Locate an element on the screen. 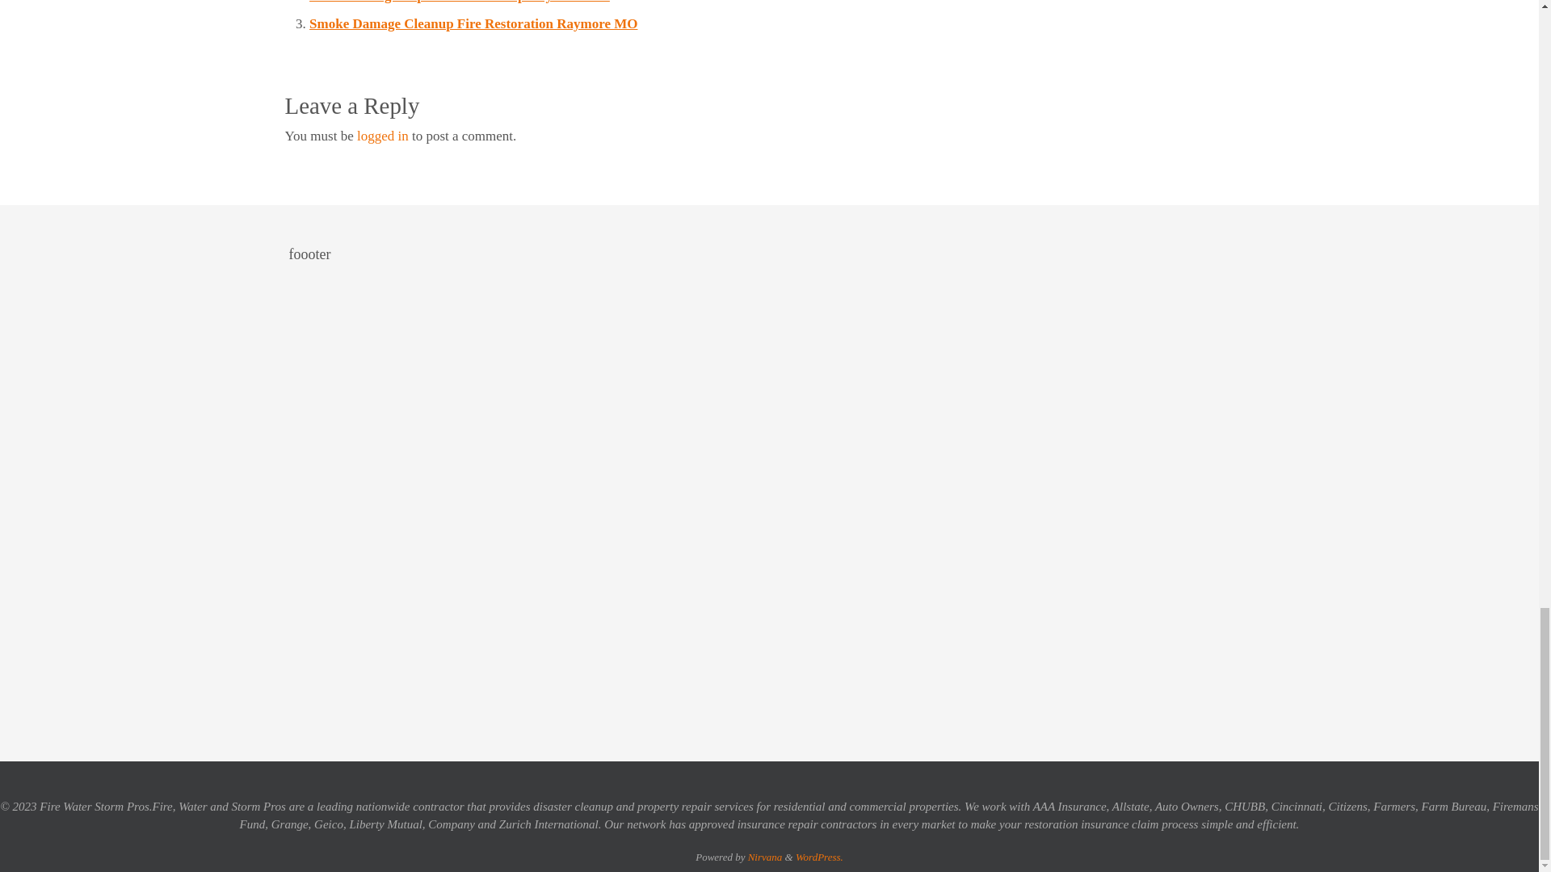 Image resolution: width=1551 pixels, height=872 pixels. DMCA.com Protection Status is located at coordinates (1016, 703).